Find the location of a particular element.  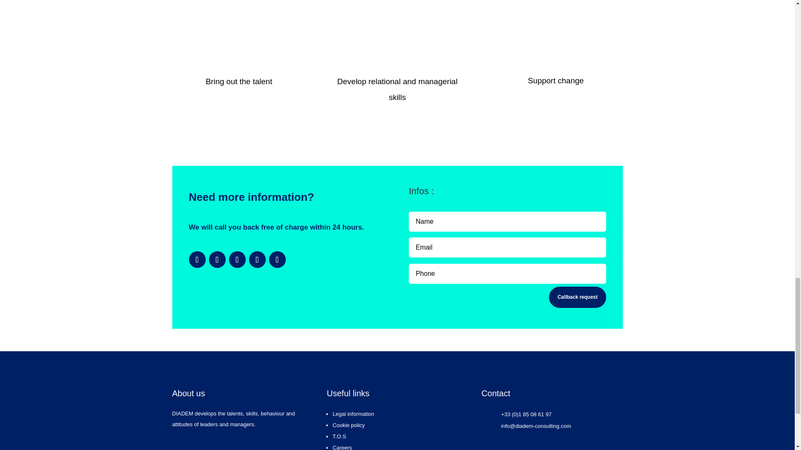

Only letters allowed. is located at coordinates (507, 222).